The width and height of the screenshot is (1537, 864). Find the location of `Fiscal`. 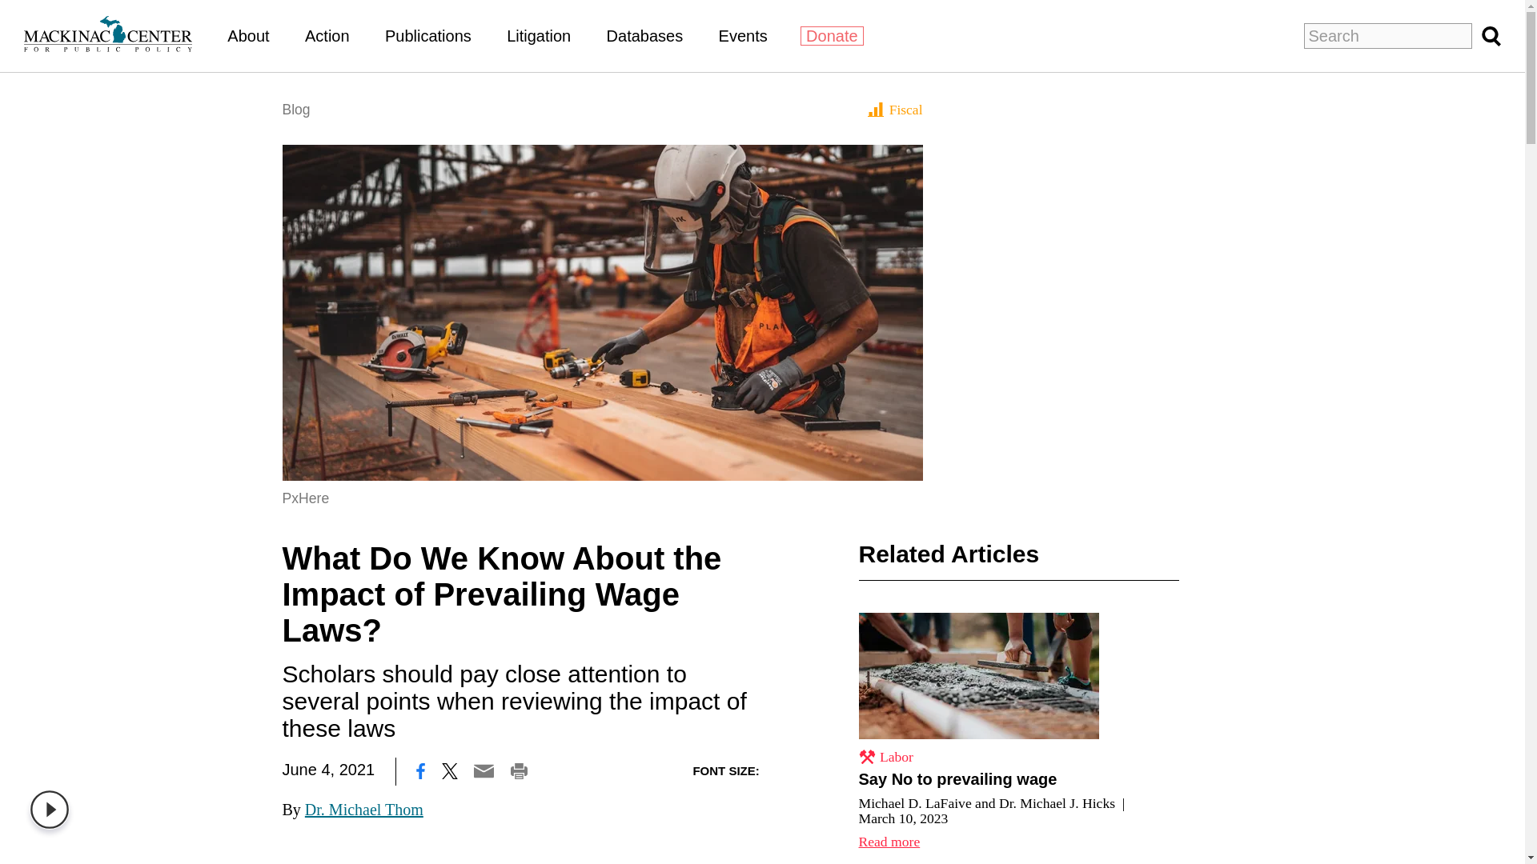

Fiscal is located at coordinates (895, 109).